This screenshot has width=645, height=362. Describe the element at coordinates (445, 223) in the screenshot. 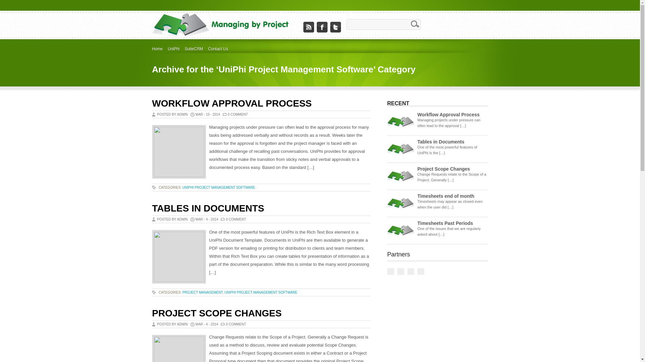

I see `Timesheets Past Periods` at that location.